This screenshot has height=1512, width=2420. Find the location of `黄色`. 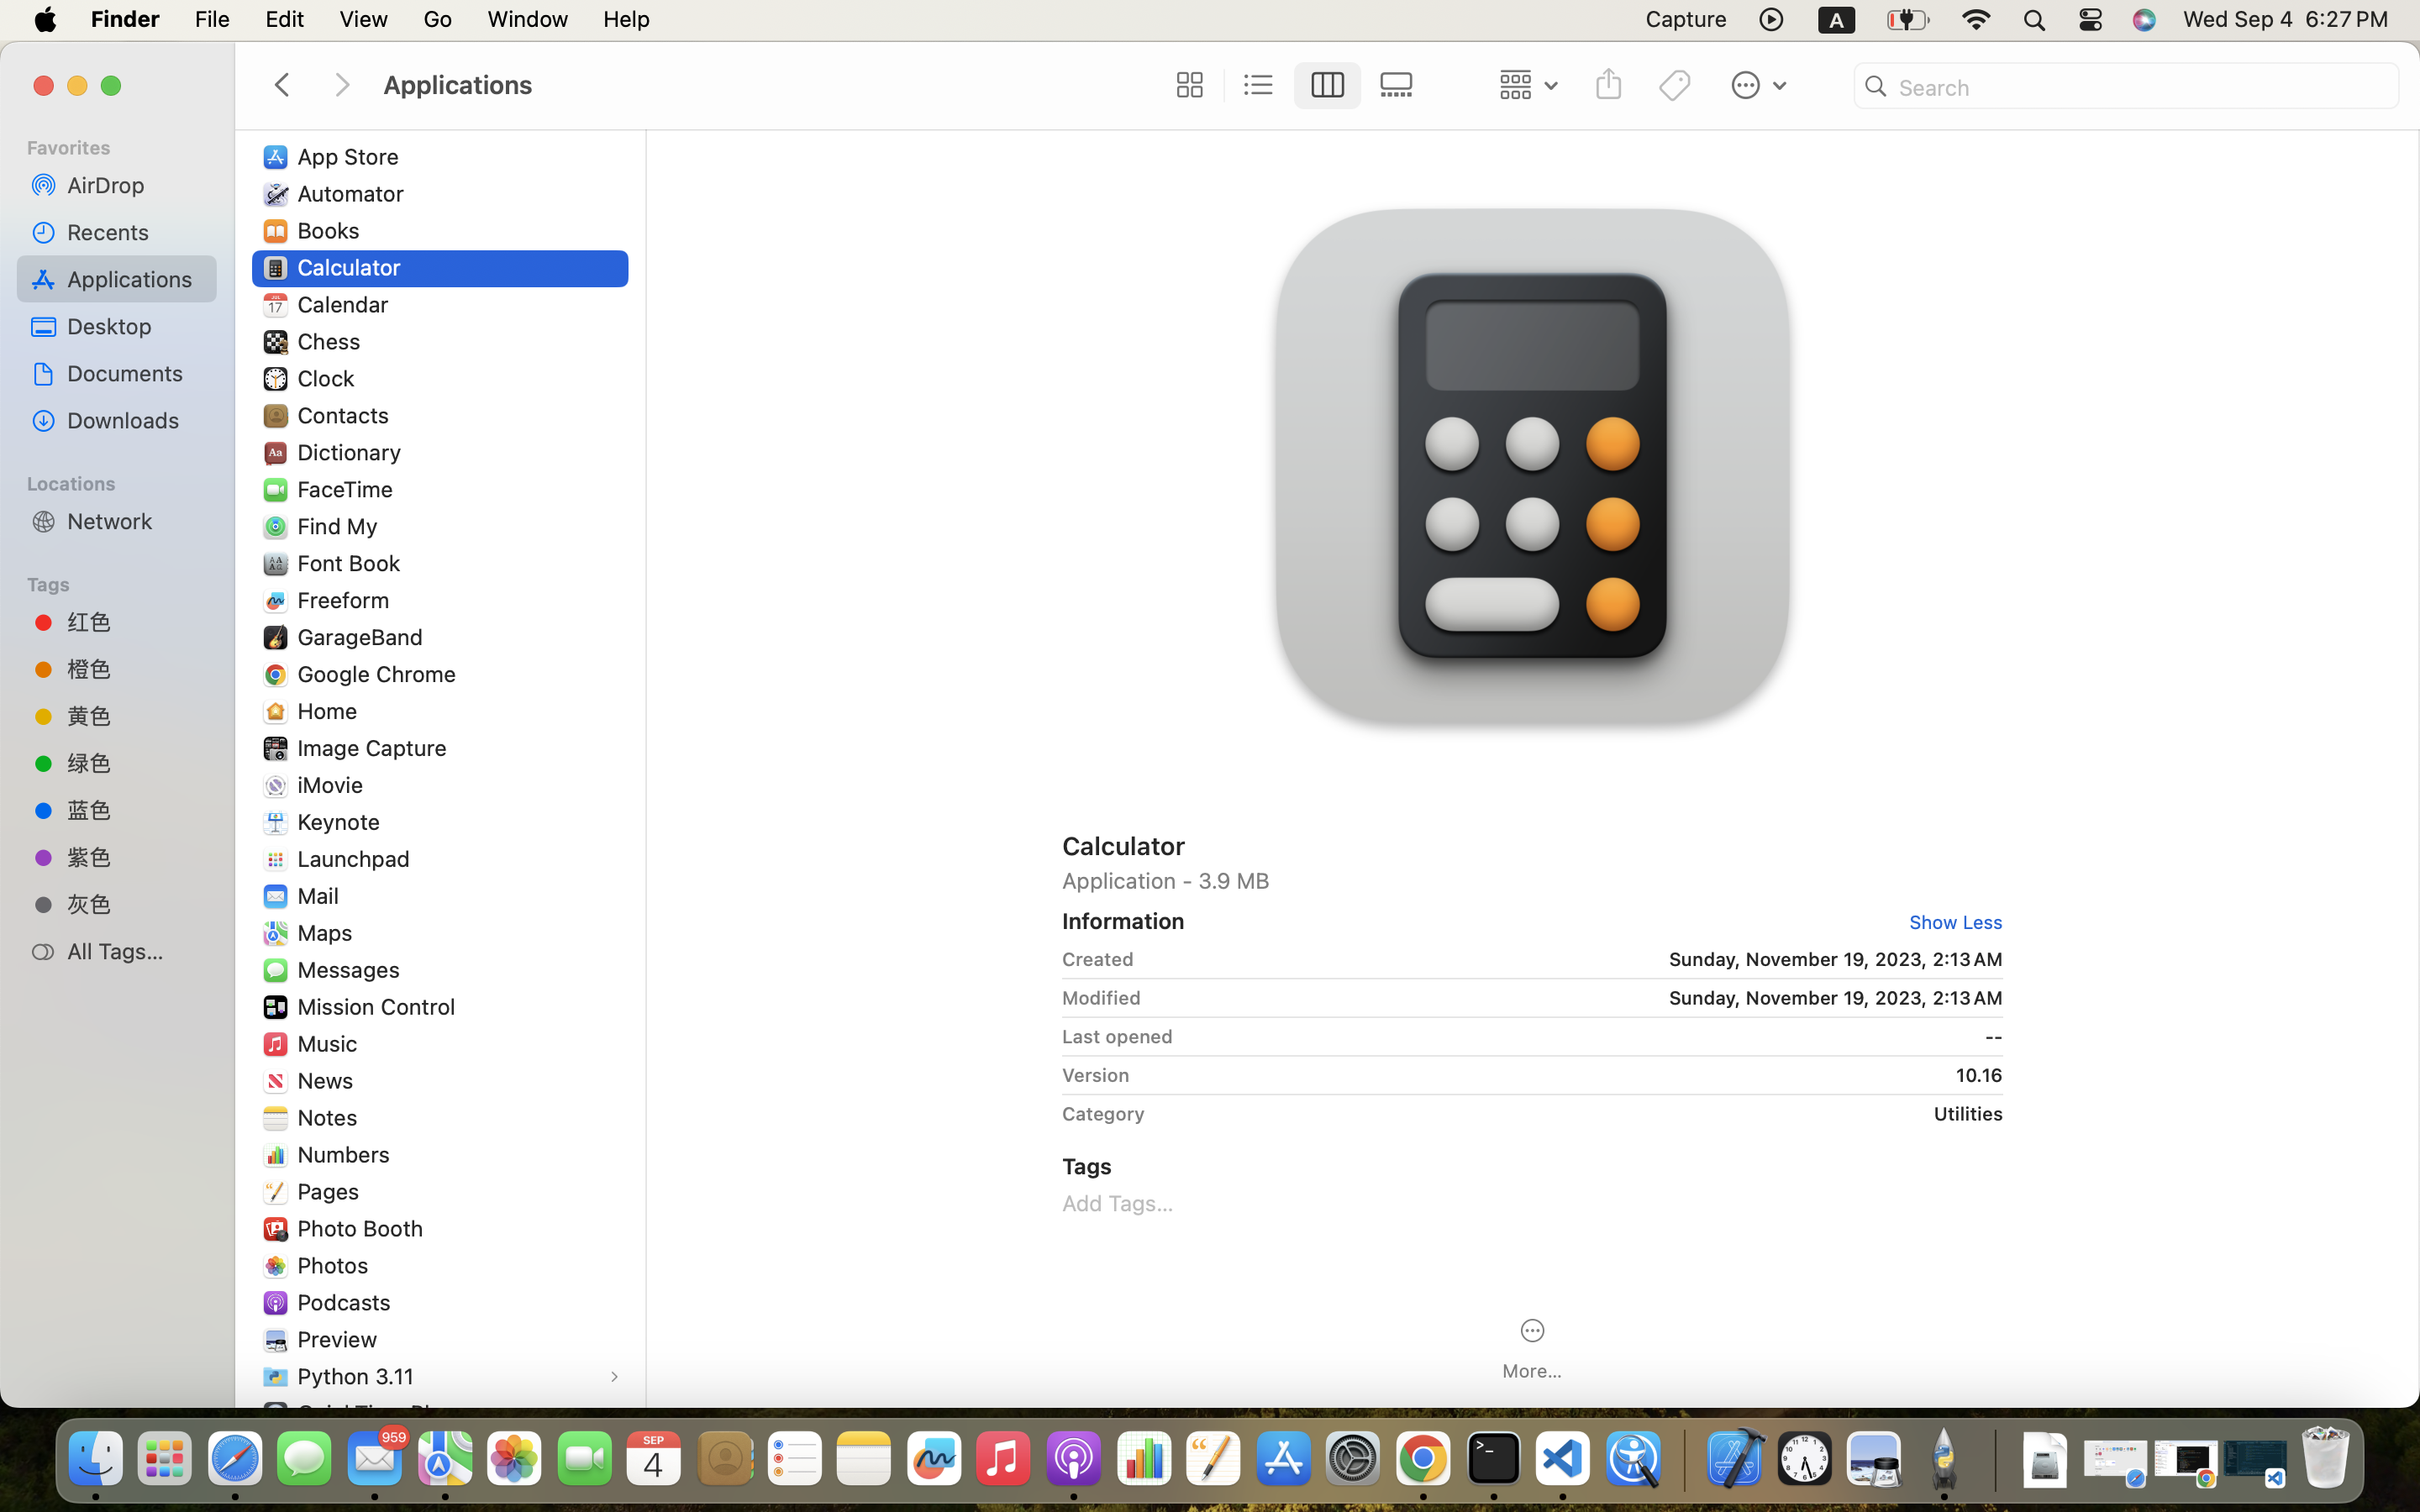

黄色 is located at coordinates (135, 716).